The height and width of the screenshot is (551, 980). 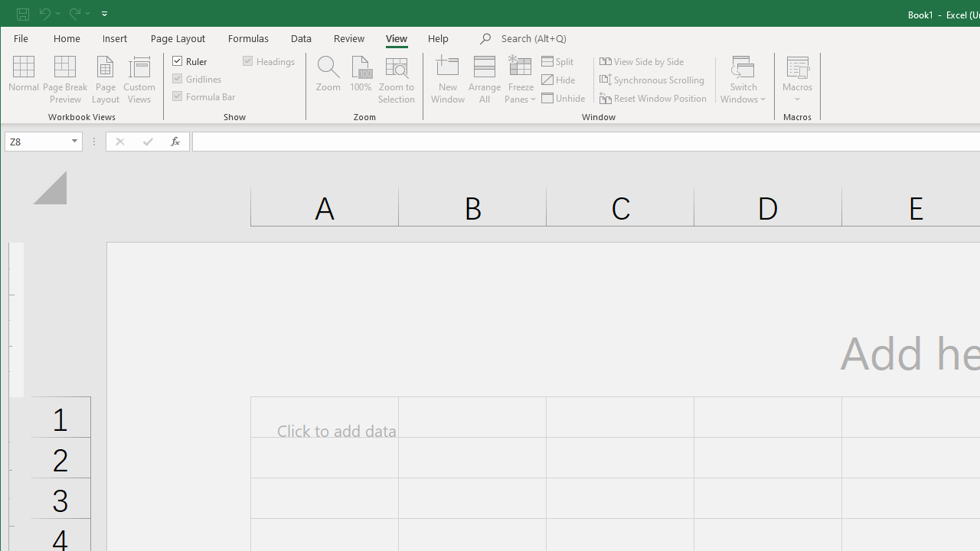 What do you see at coordinates (521, 80) in the screenshot?
I see `Freeze Panes` at bounding box center [521, 80].